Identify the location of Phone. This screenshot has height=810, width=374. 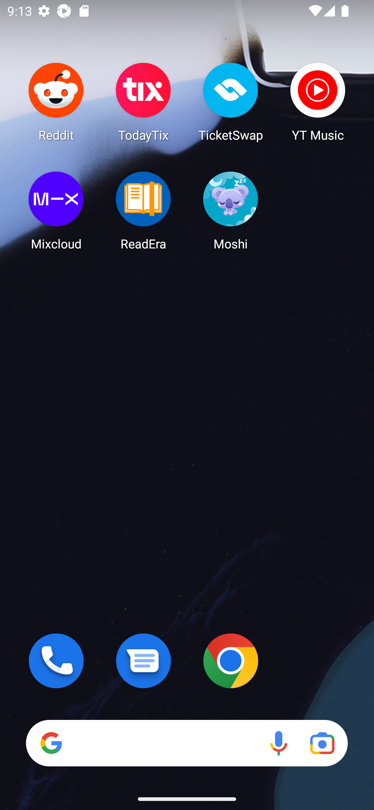
(56, 661).